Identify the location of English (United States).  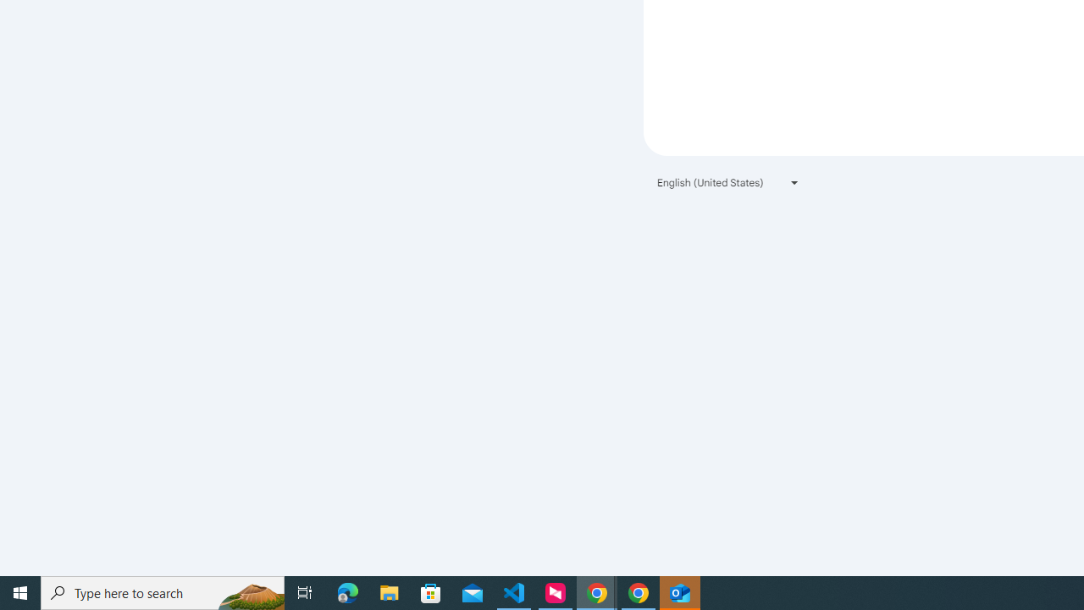
(728, 181).